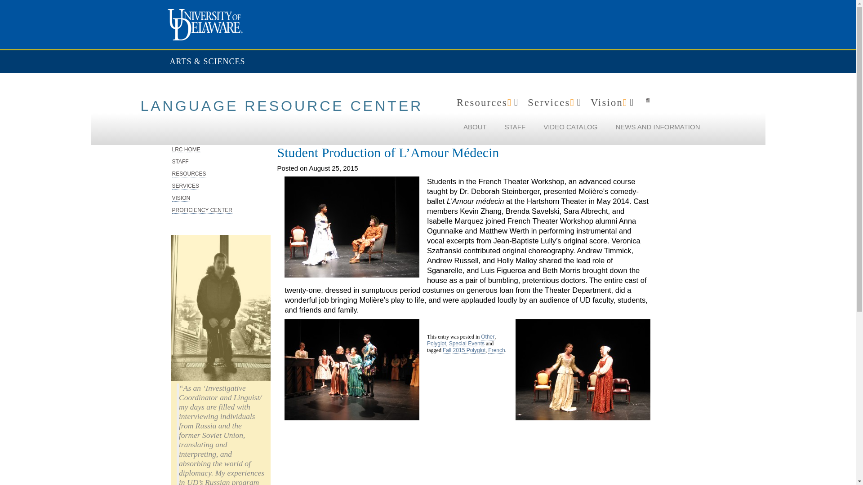 This screenshot has width=863, height=485. I want to click on STAFF, so click(520, 127).